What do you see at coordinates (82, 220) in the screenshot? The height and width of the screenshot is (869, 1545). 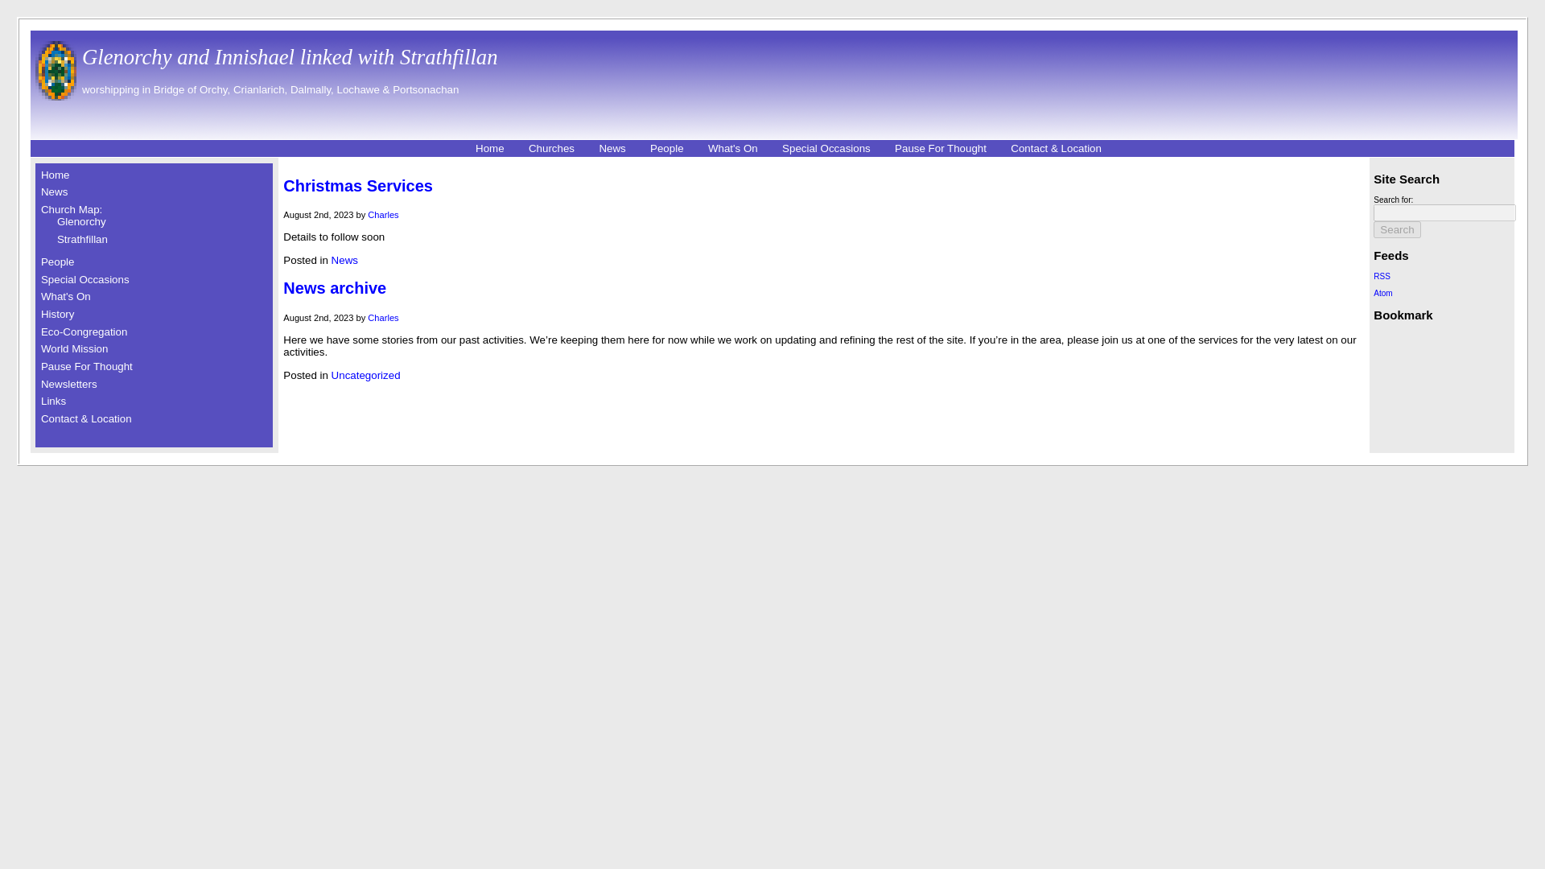 I see `Glenorchy` at bounding box center [82, 220].